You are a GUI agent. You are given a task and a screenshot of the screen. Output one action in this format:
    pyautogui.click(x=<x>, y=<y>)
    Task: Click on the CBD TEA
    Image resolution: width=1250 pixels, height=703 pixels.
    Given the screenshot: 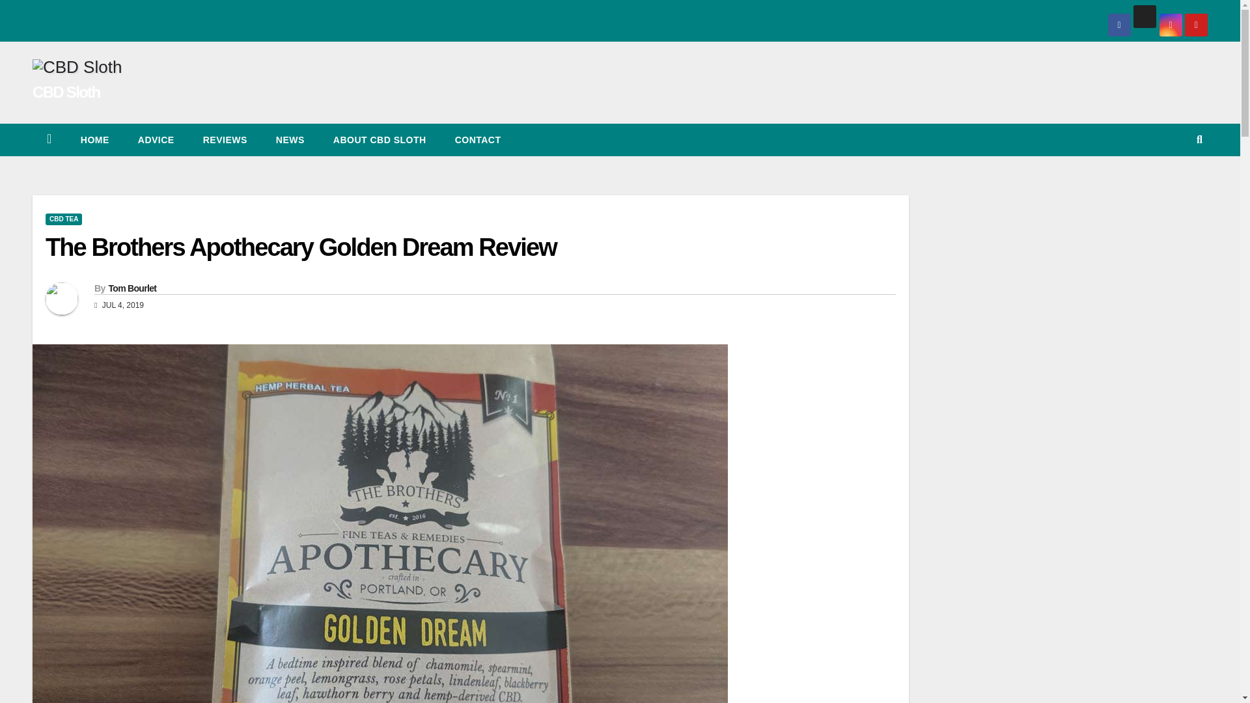 What is the action you would take?
    pyautogui.click(x=64, y=219)
    